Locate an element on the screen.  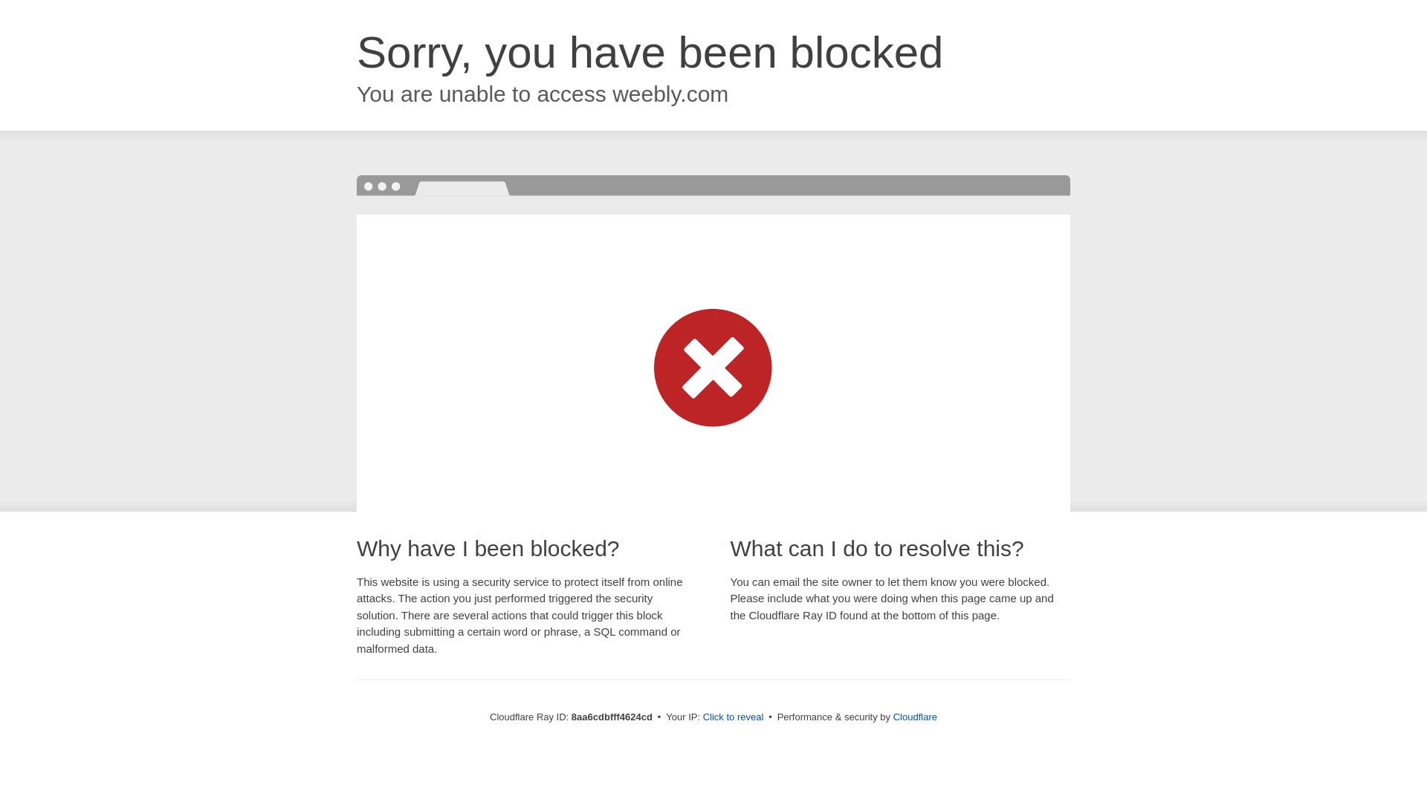
Click to reveal is located at coordinates (733, 717).